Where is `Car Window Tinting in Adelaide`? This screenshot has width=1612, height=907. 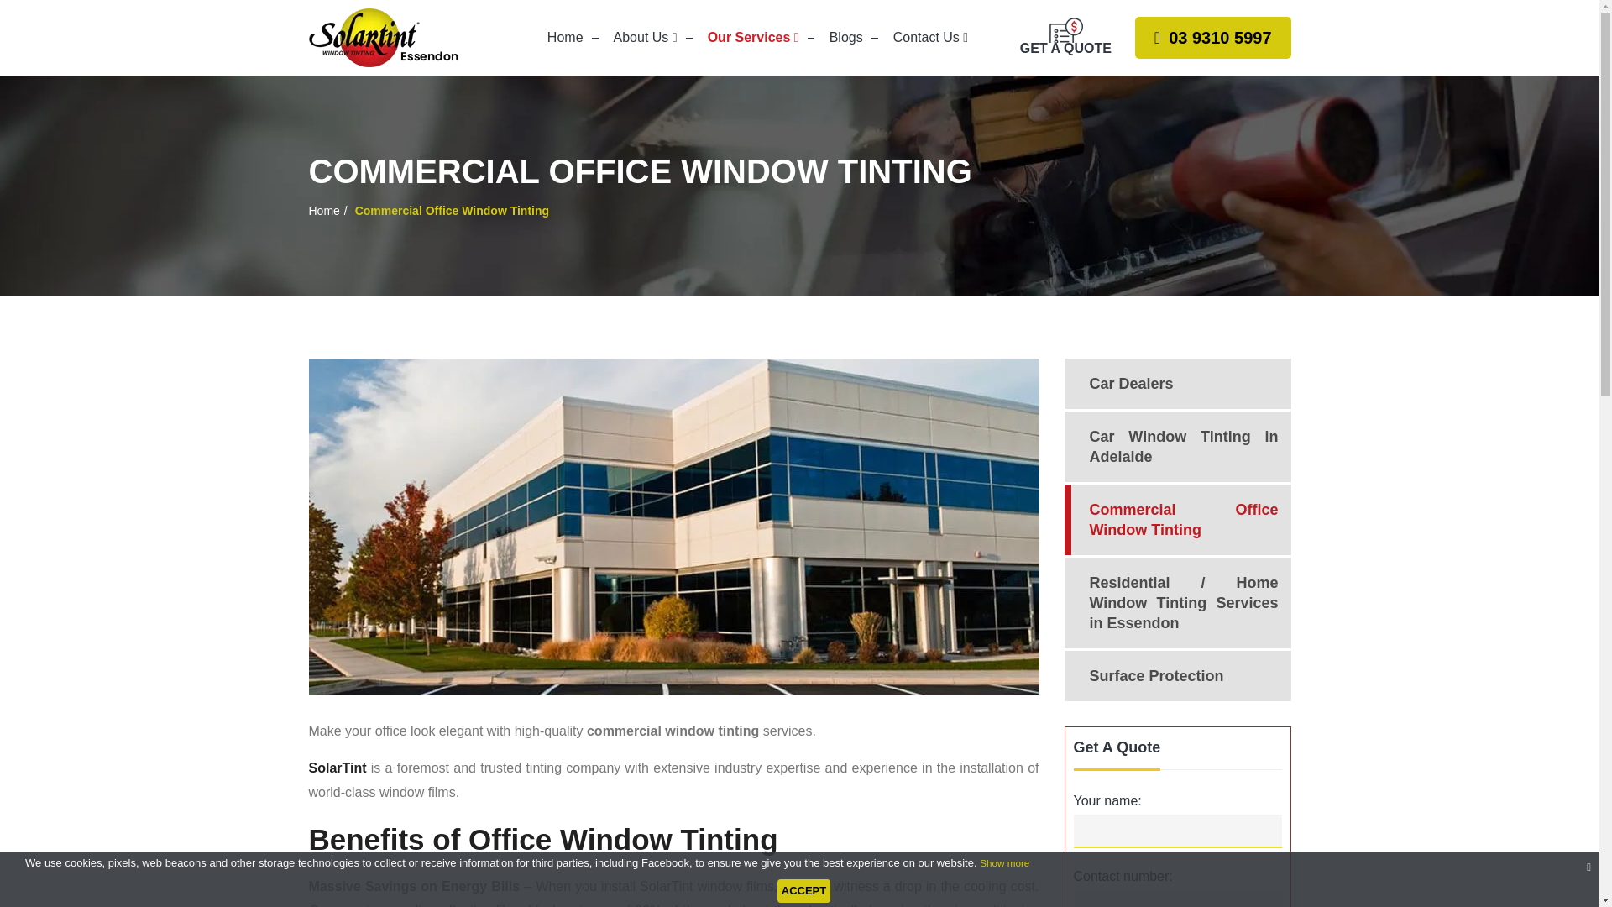
Car Window Tinting in Adelaide is located at coordinates (1177, 447).